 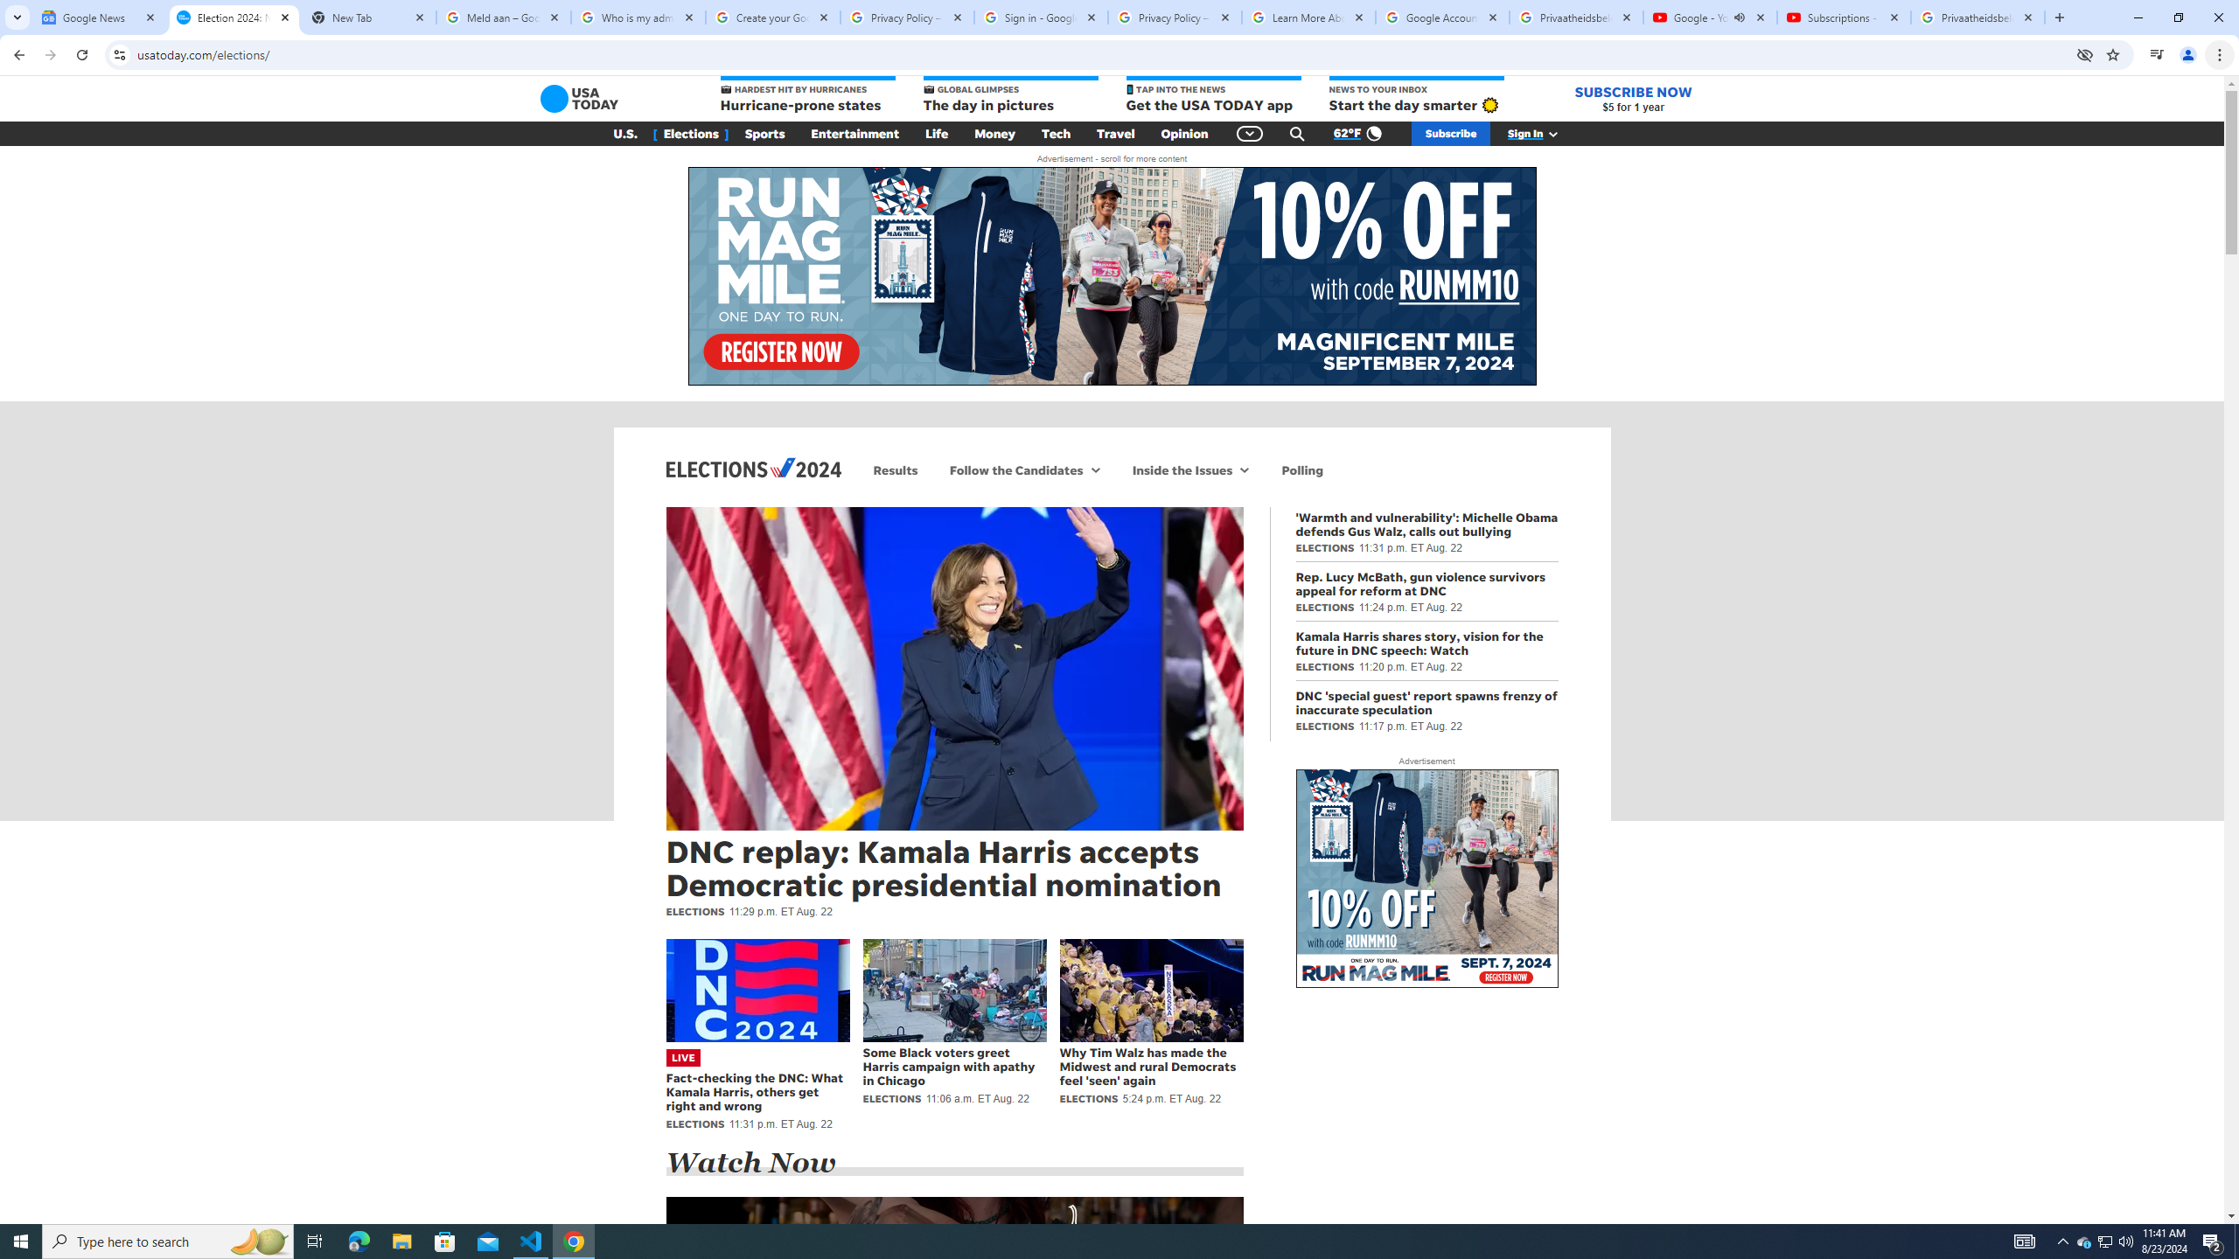 What do you see at coordinates (100, 17) in the screenshot?
I see `Google News` at bounding box center [100, 17].